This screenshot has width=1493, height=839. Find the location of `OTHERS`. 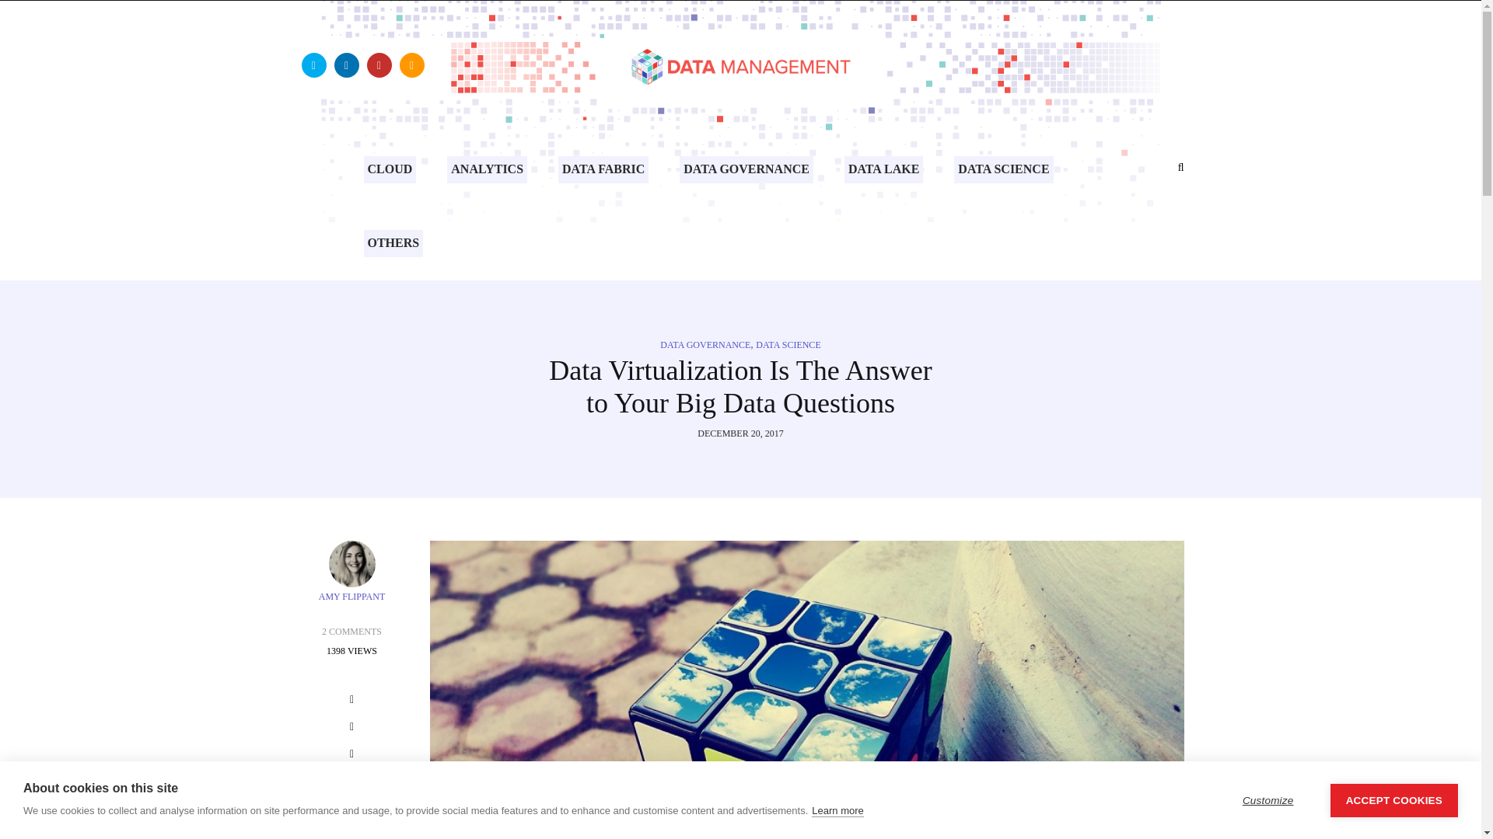

OTHERS is located at coordinates (393, 242).